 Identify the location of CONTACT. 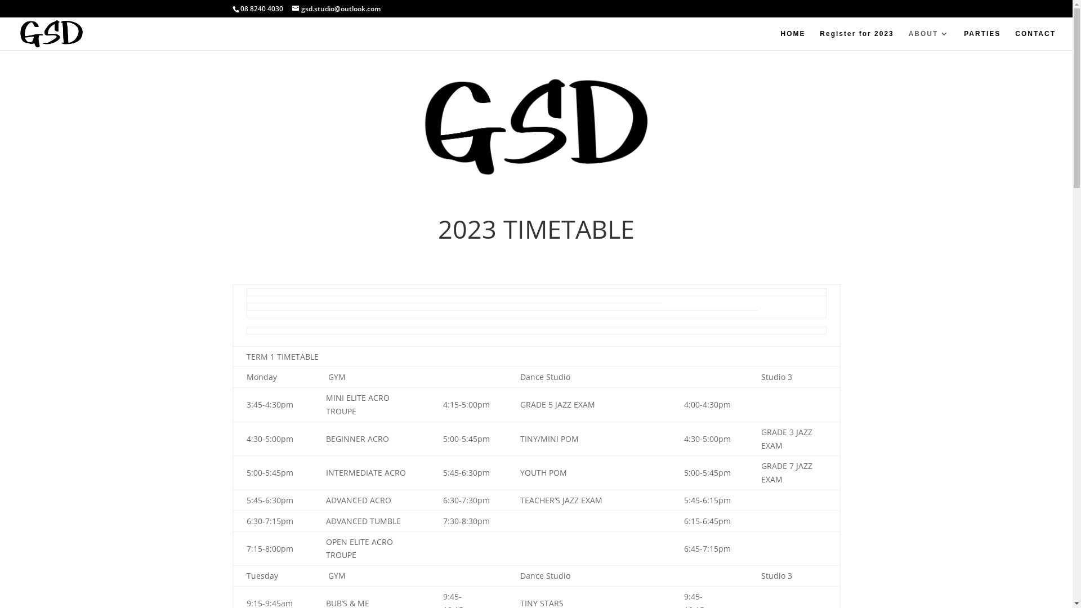
(1035, 40).